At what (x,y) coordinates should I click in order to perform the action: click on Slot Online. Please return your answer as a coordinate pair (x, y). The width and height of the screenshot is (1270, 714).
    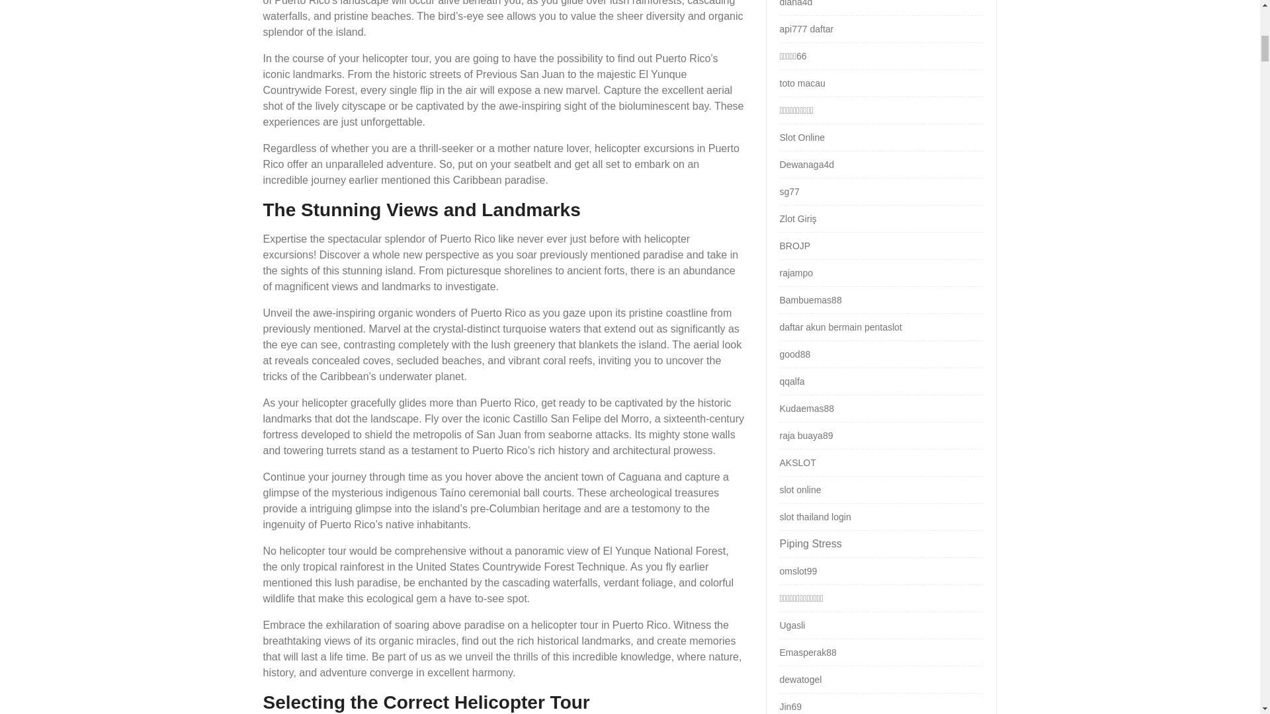
    Looking at the image, I should click on (802, 138).